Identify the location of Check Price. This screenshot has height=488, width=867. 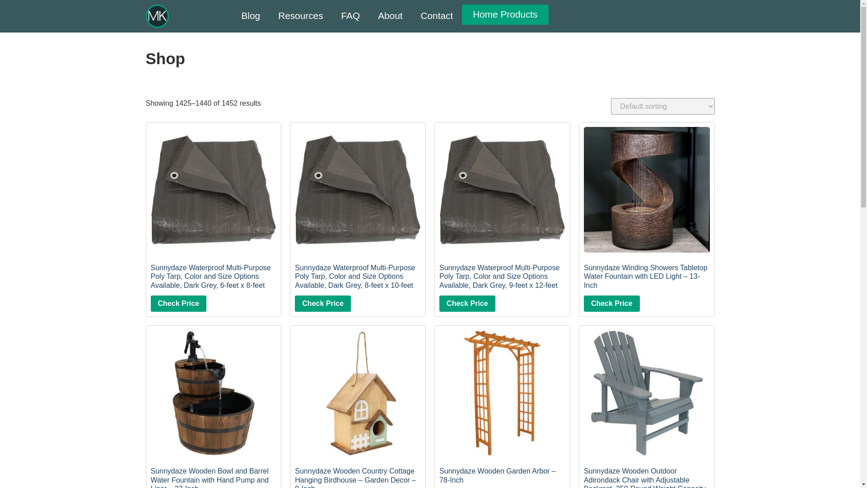
(467, 304).